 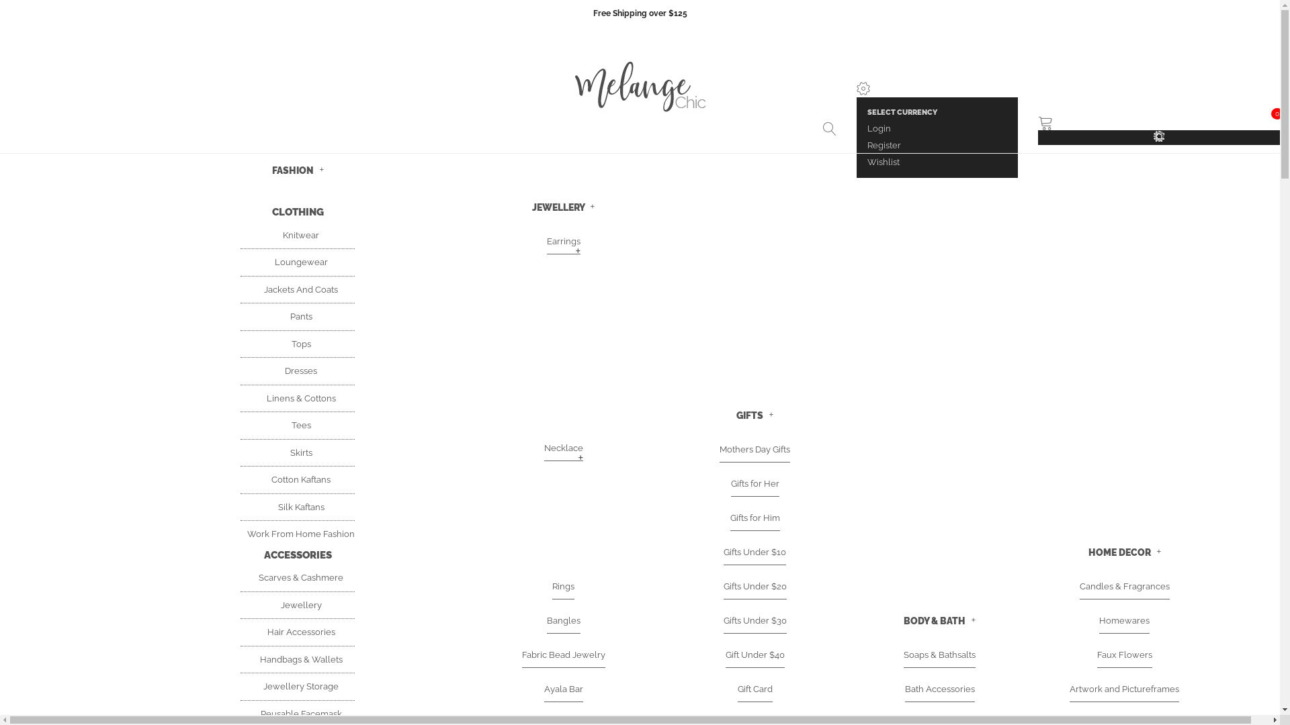 I want to click on Longstation Necklace, so click(x=563, y=529).